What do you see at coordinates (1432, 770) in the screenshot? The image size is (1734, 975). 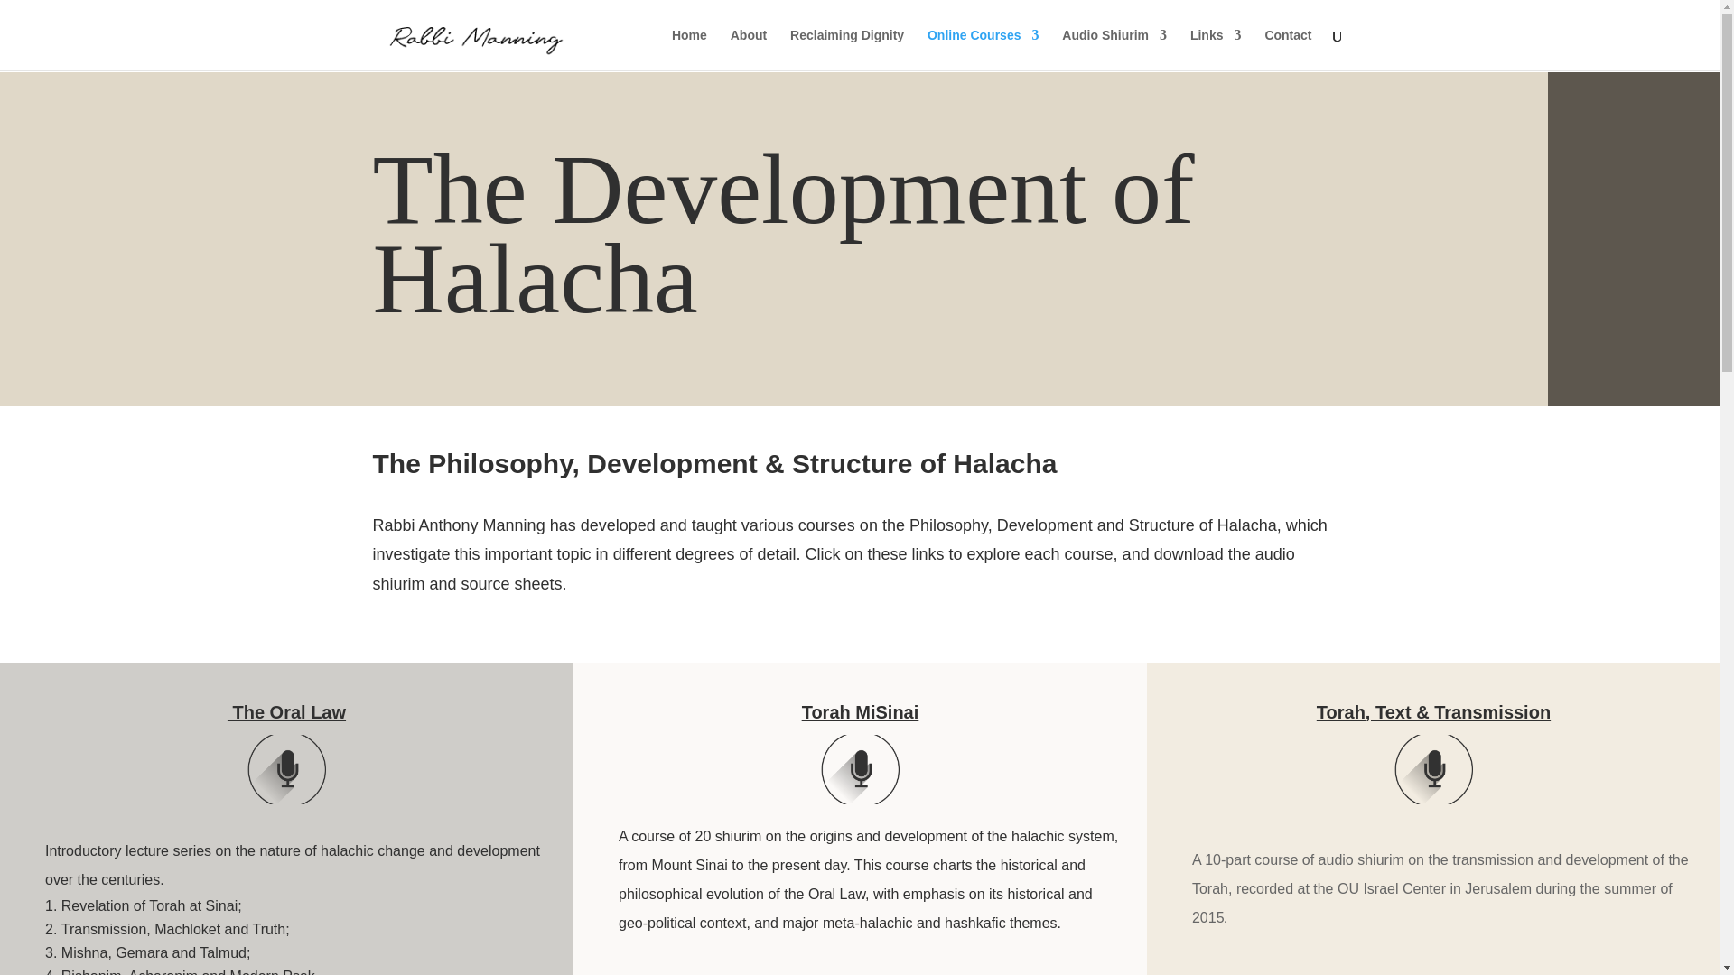 I see `microphone-2104091` at bounding box center [1432, 770].